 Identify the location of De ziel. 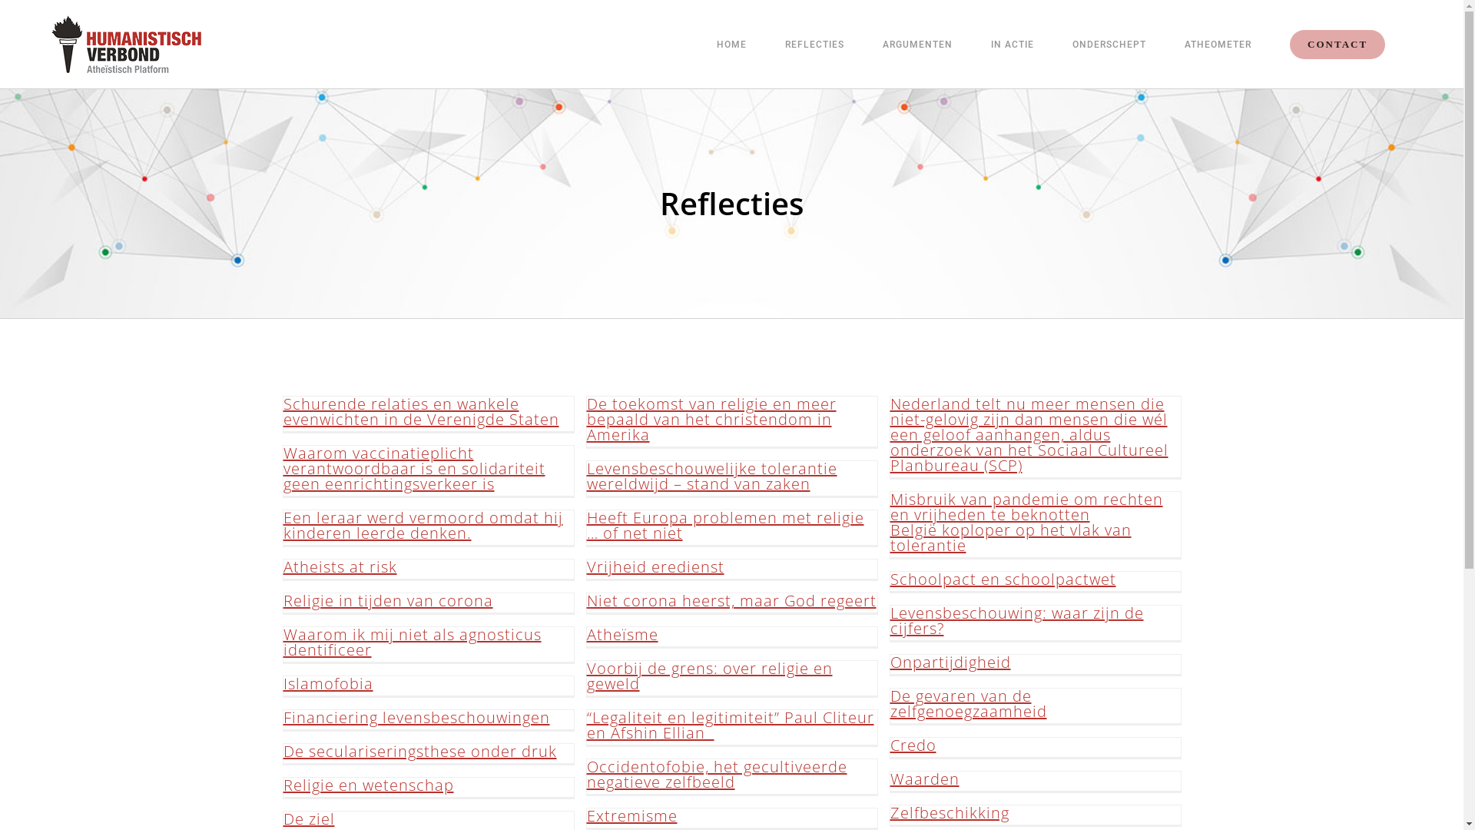
(309, 819).